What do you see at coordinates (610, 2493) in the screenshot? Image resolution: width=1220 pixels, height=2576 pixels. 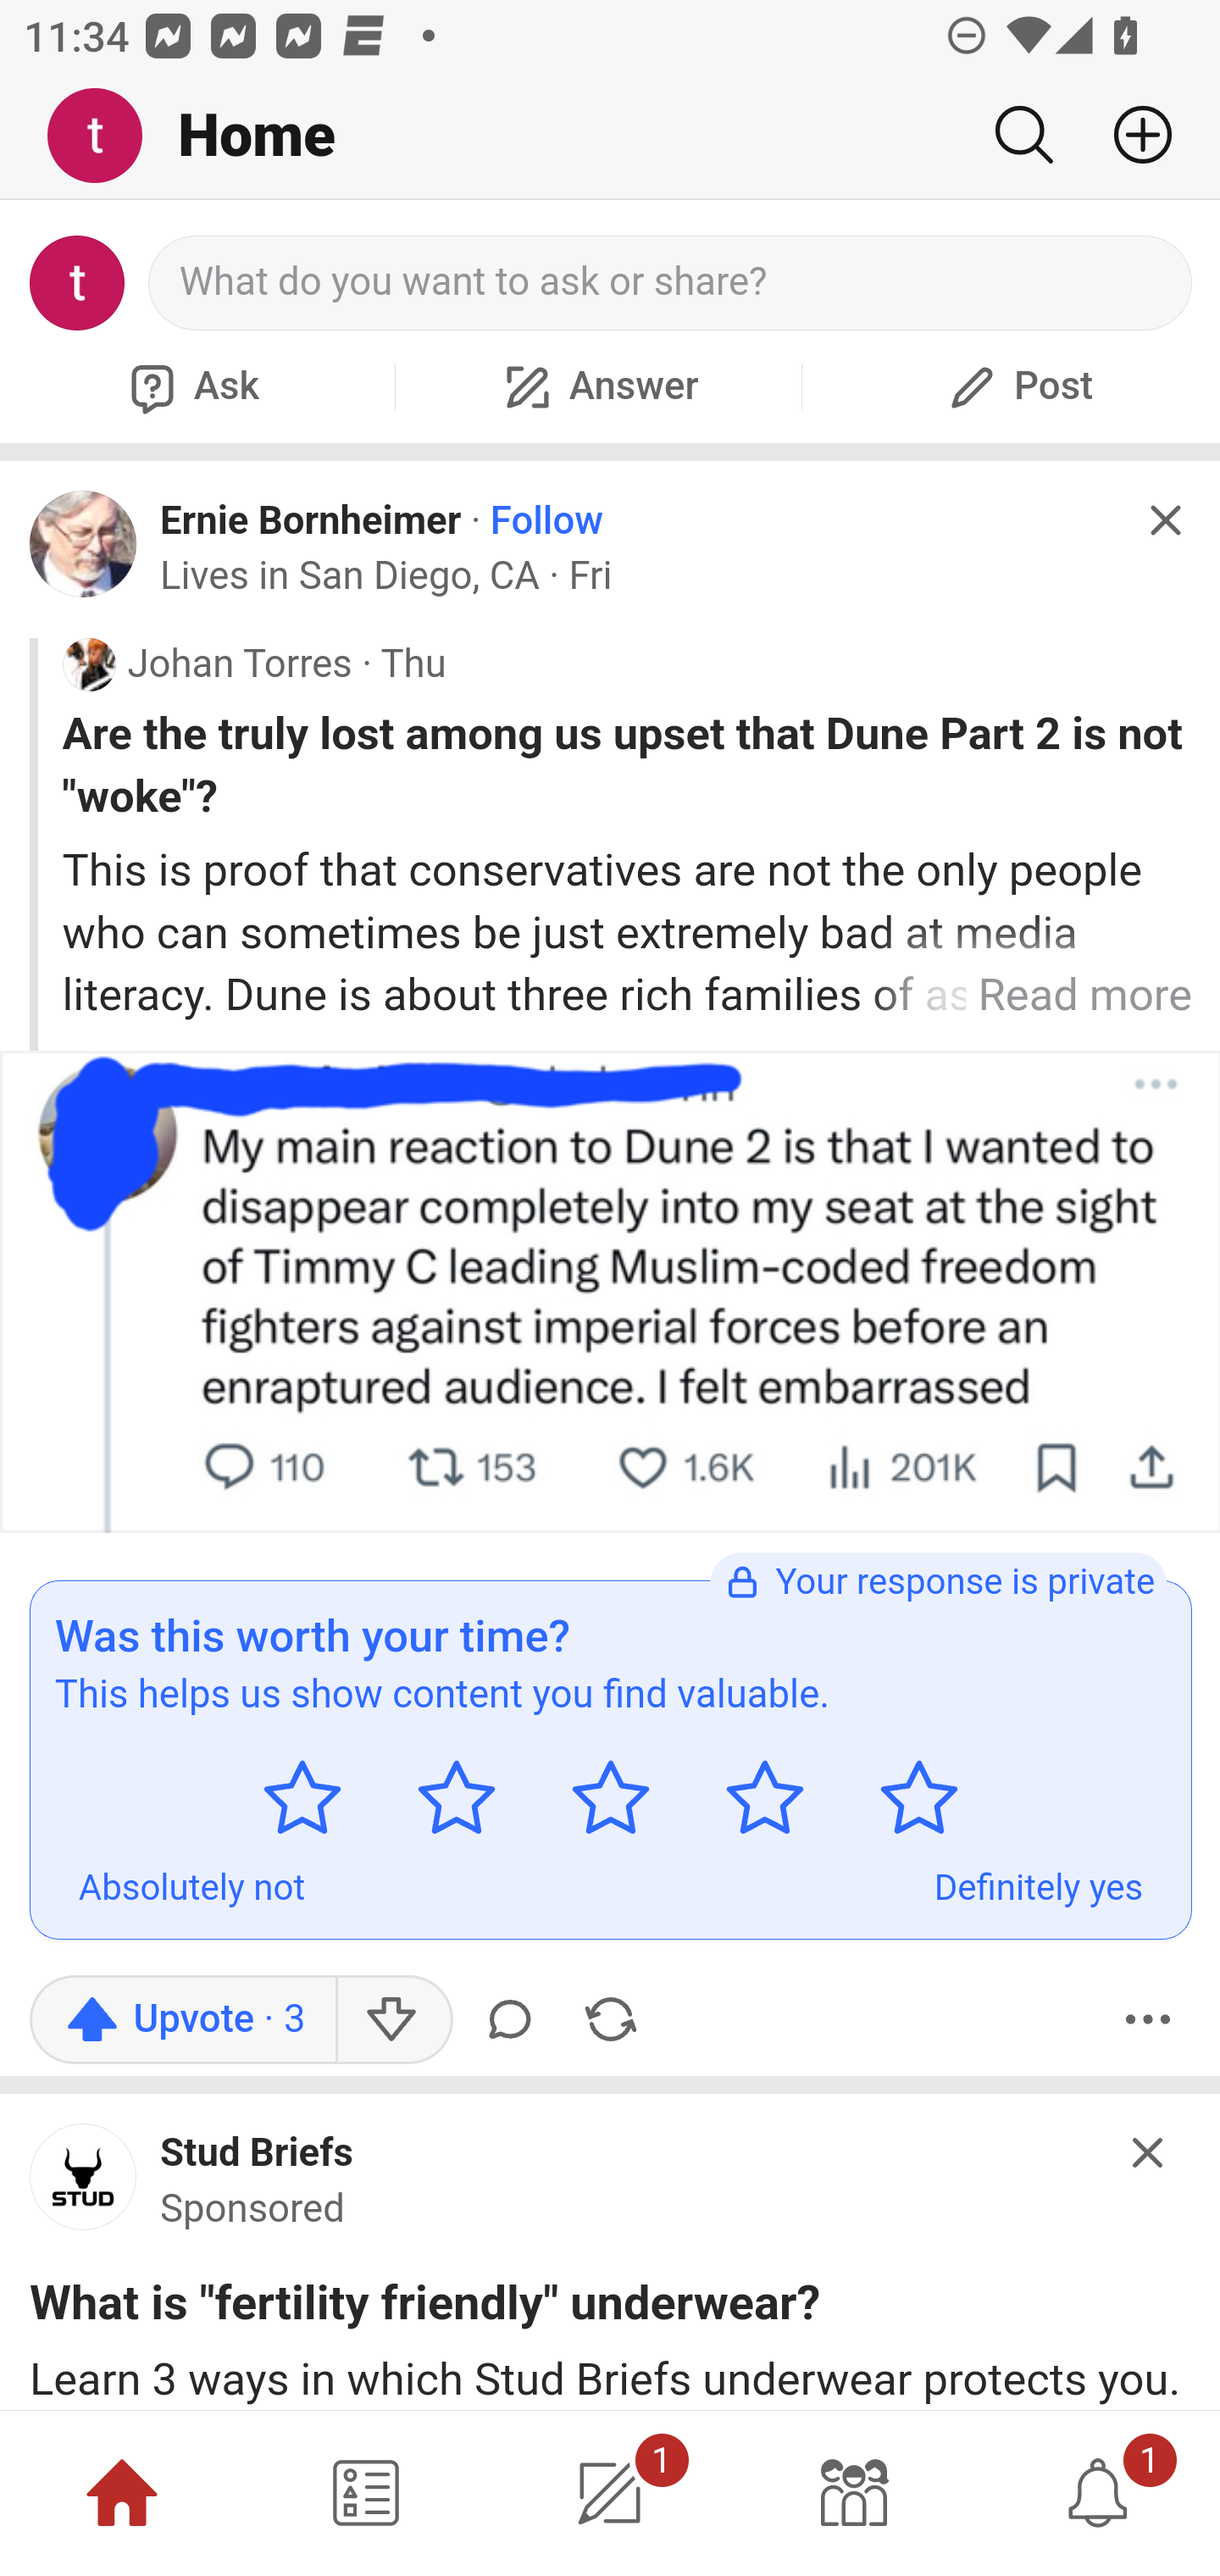 I see `1` at bounding box center [610, 2493].